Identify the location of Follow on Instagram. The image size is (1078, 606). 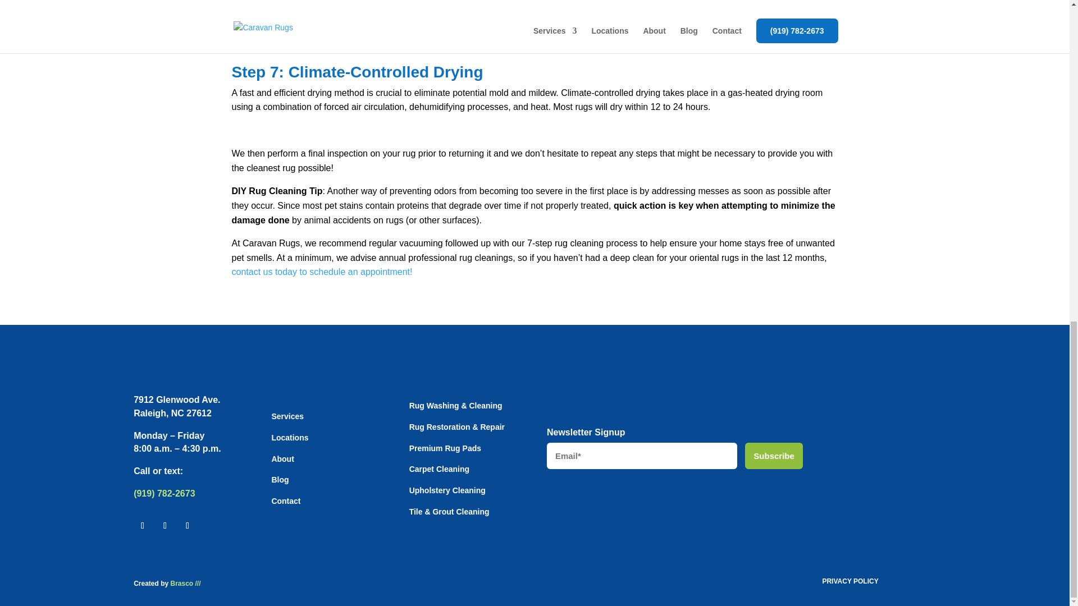
(165, 525).